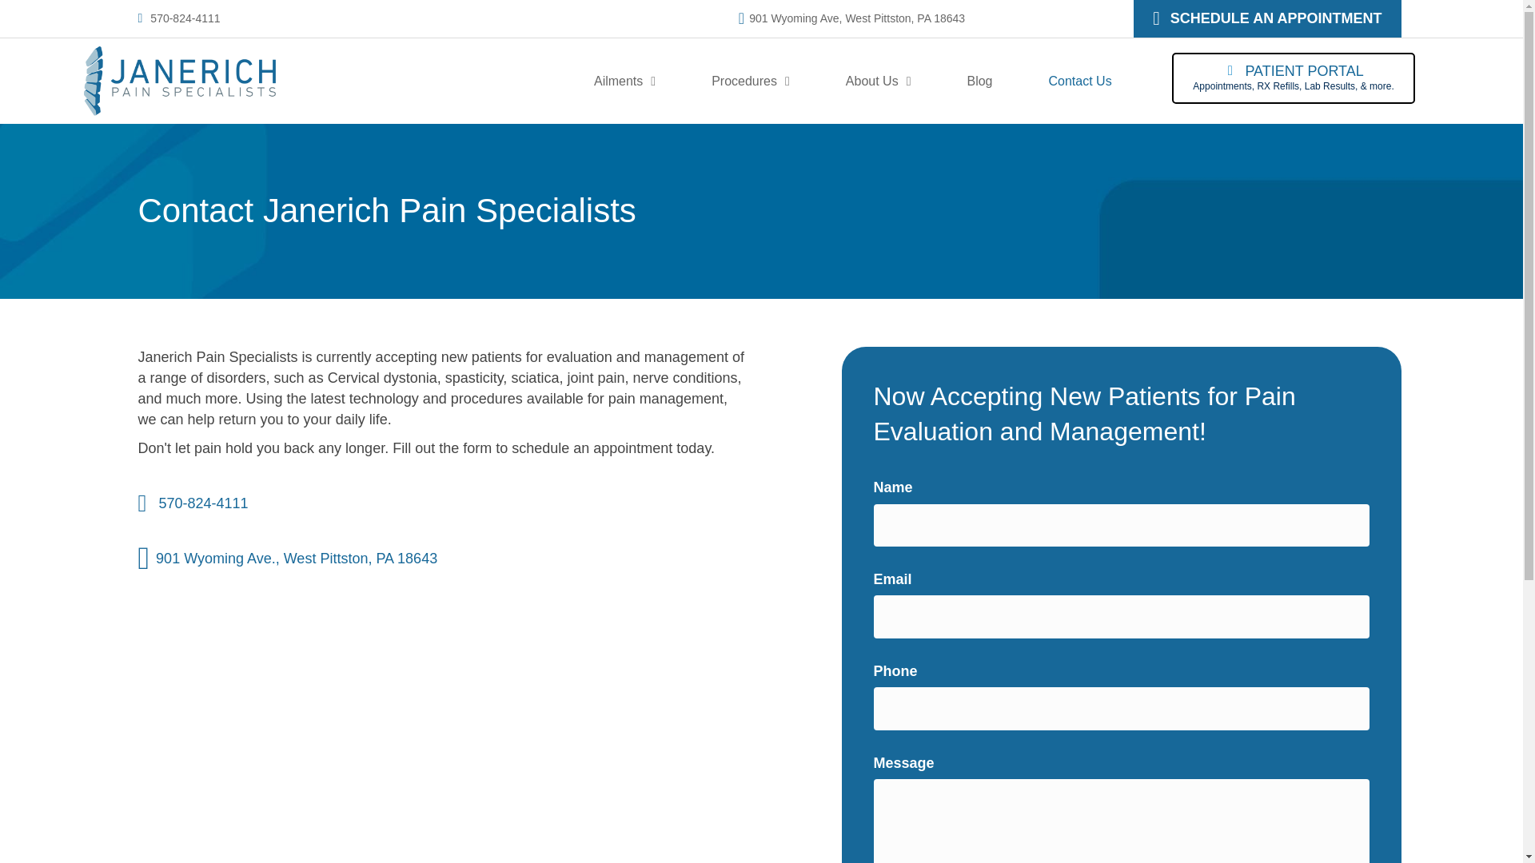 This screenshot has height=863, width=1535. Describe the element at coordinates (1080, 82) in the screenshot. I see `Contact Us` at that location.